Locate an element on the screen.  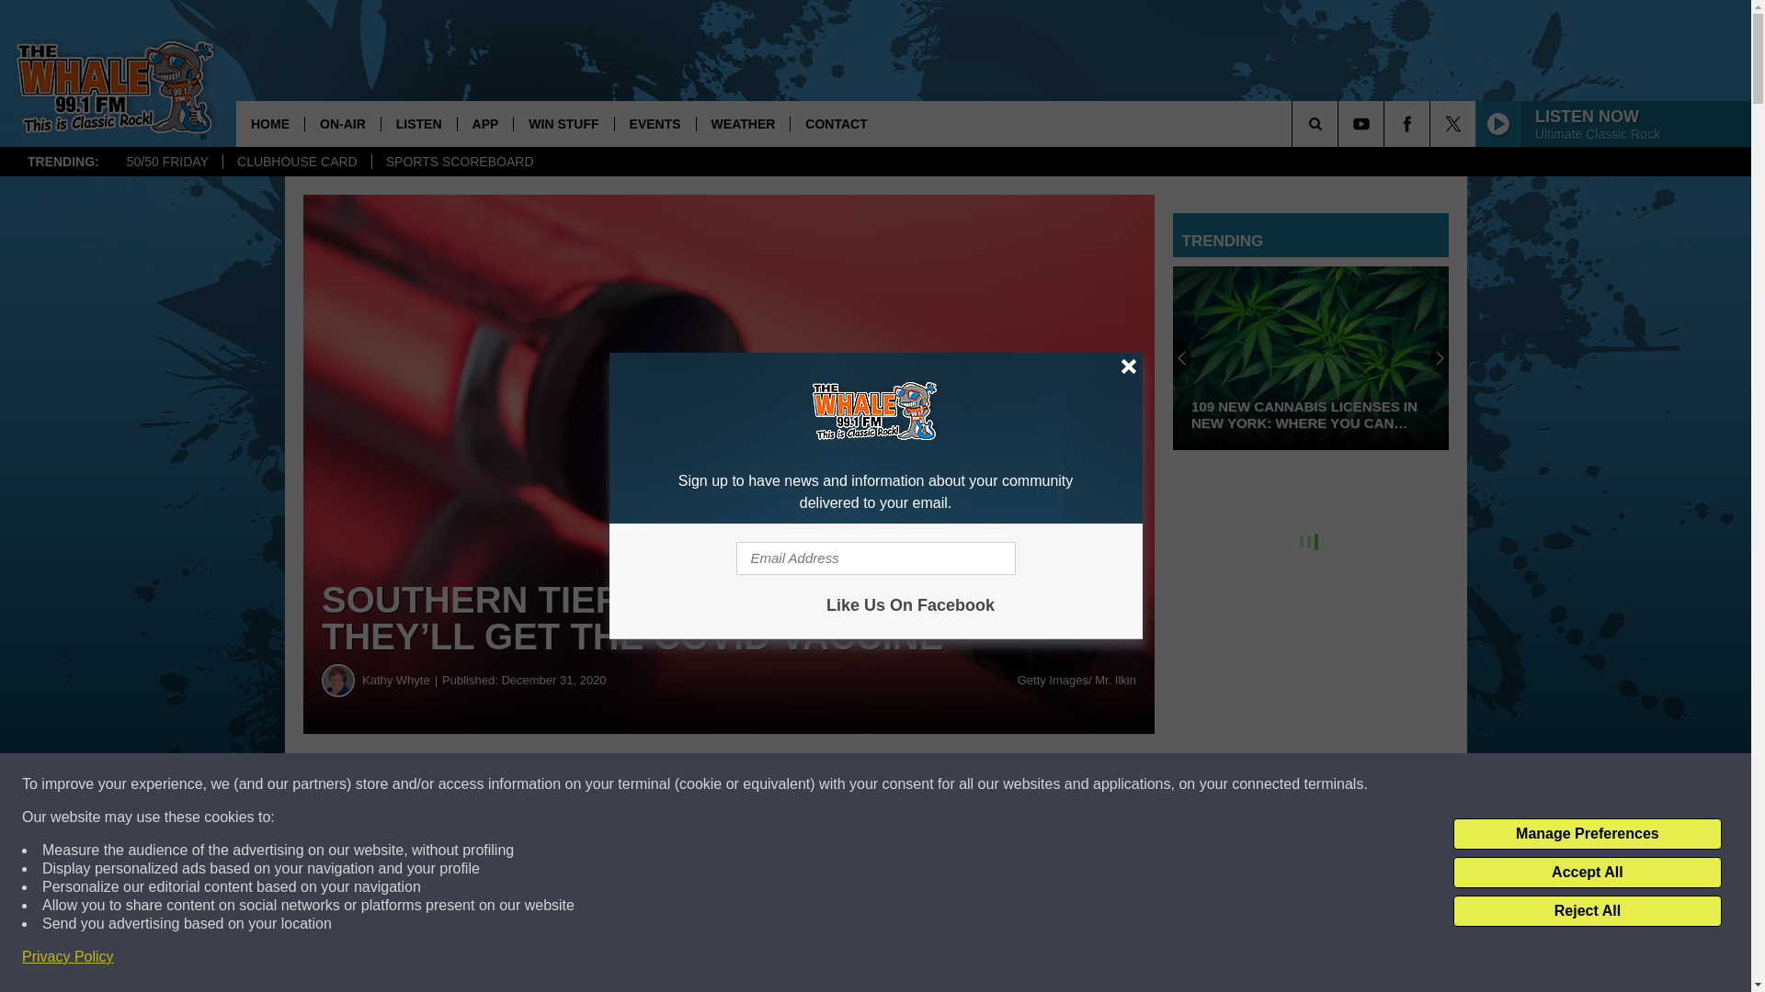
WIN STUFF is located at coordinates (563, 123).